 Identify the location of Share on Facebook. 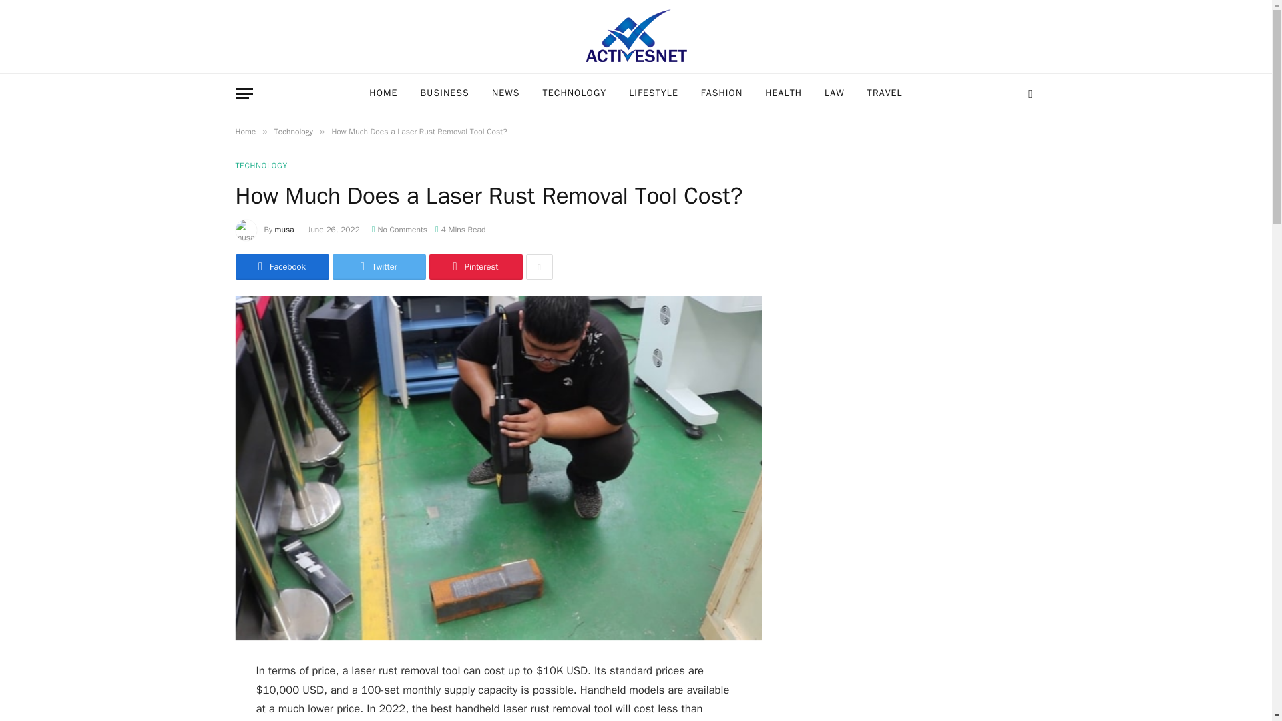
(281, 267).